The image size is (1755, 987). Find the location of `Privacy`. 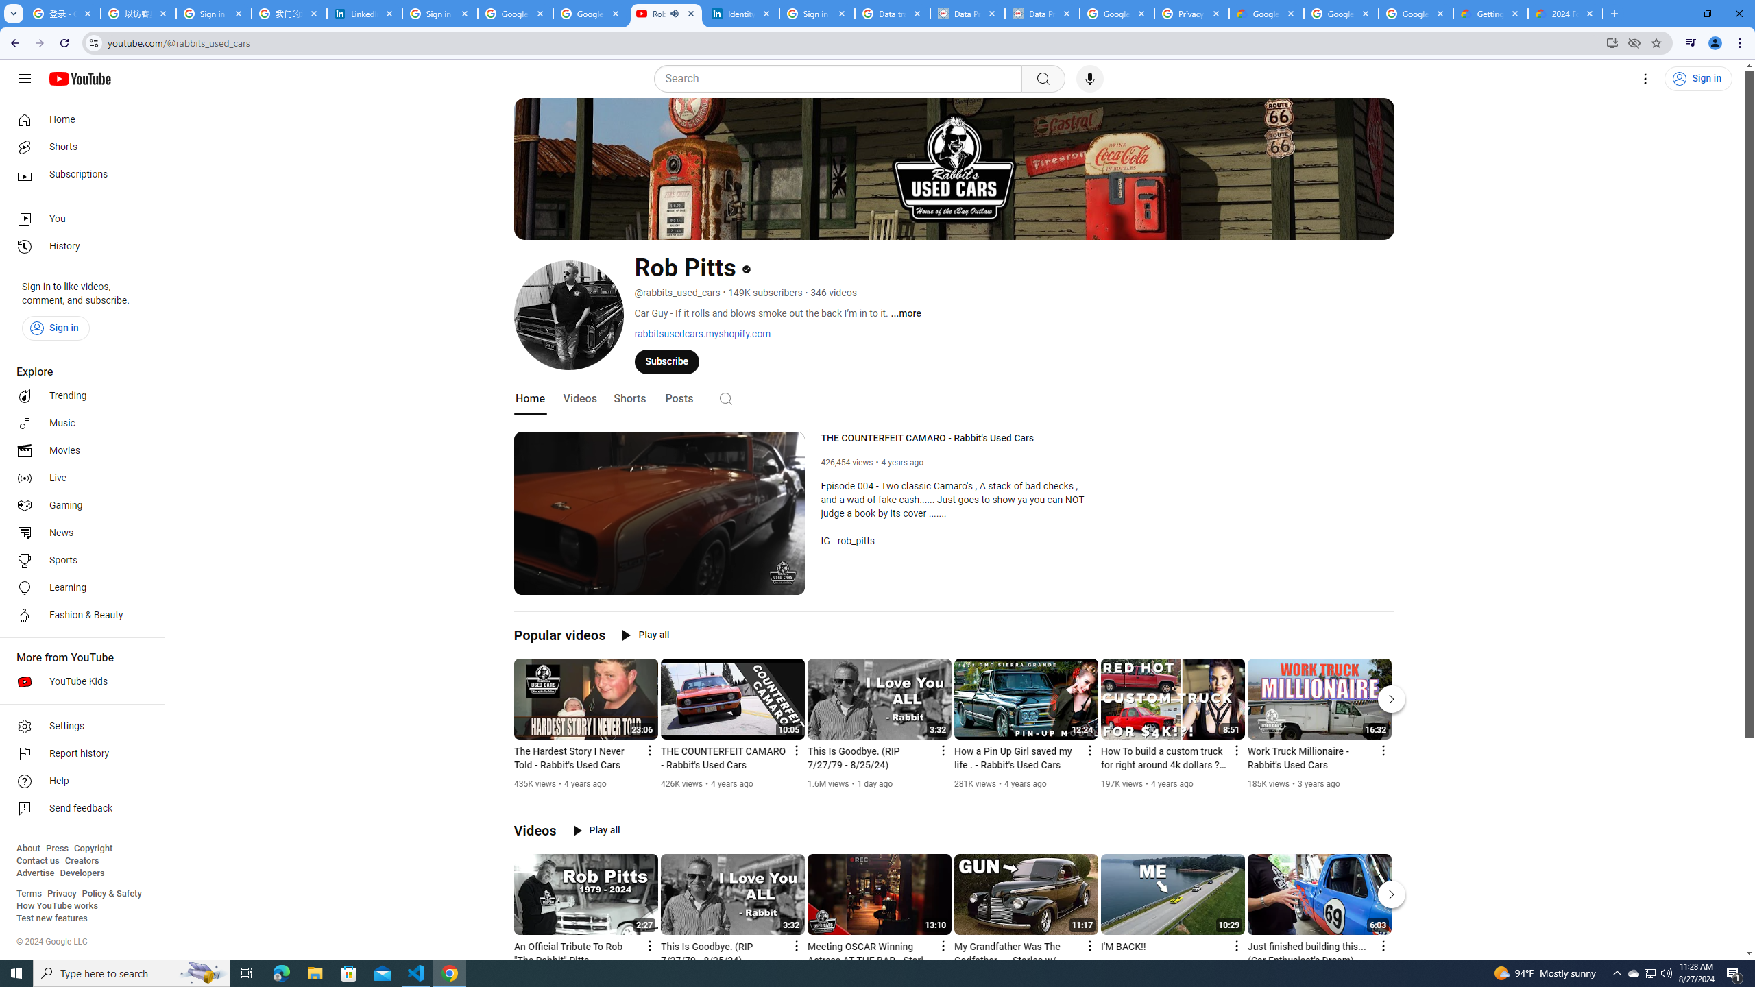

Privacy is located at coordinates (62, 894).